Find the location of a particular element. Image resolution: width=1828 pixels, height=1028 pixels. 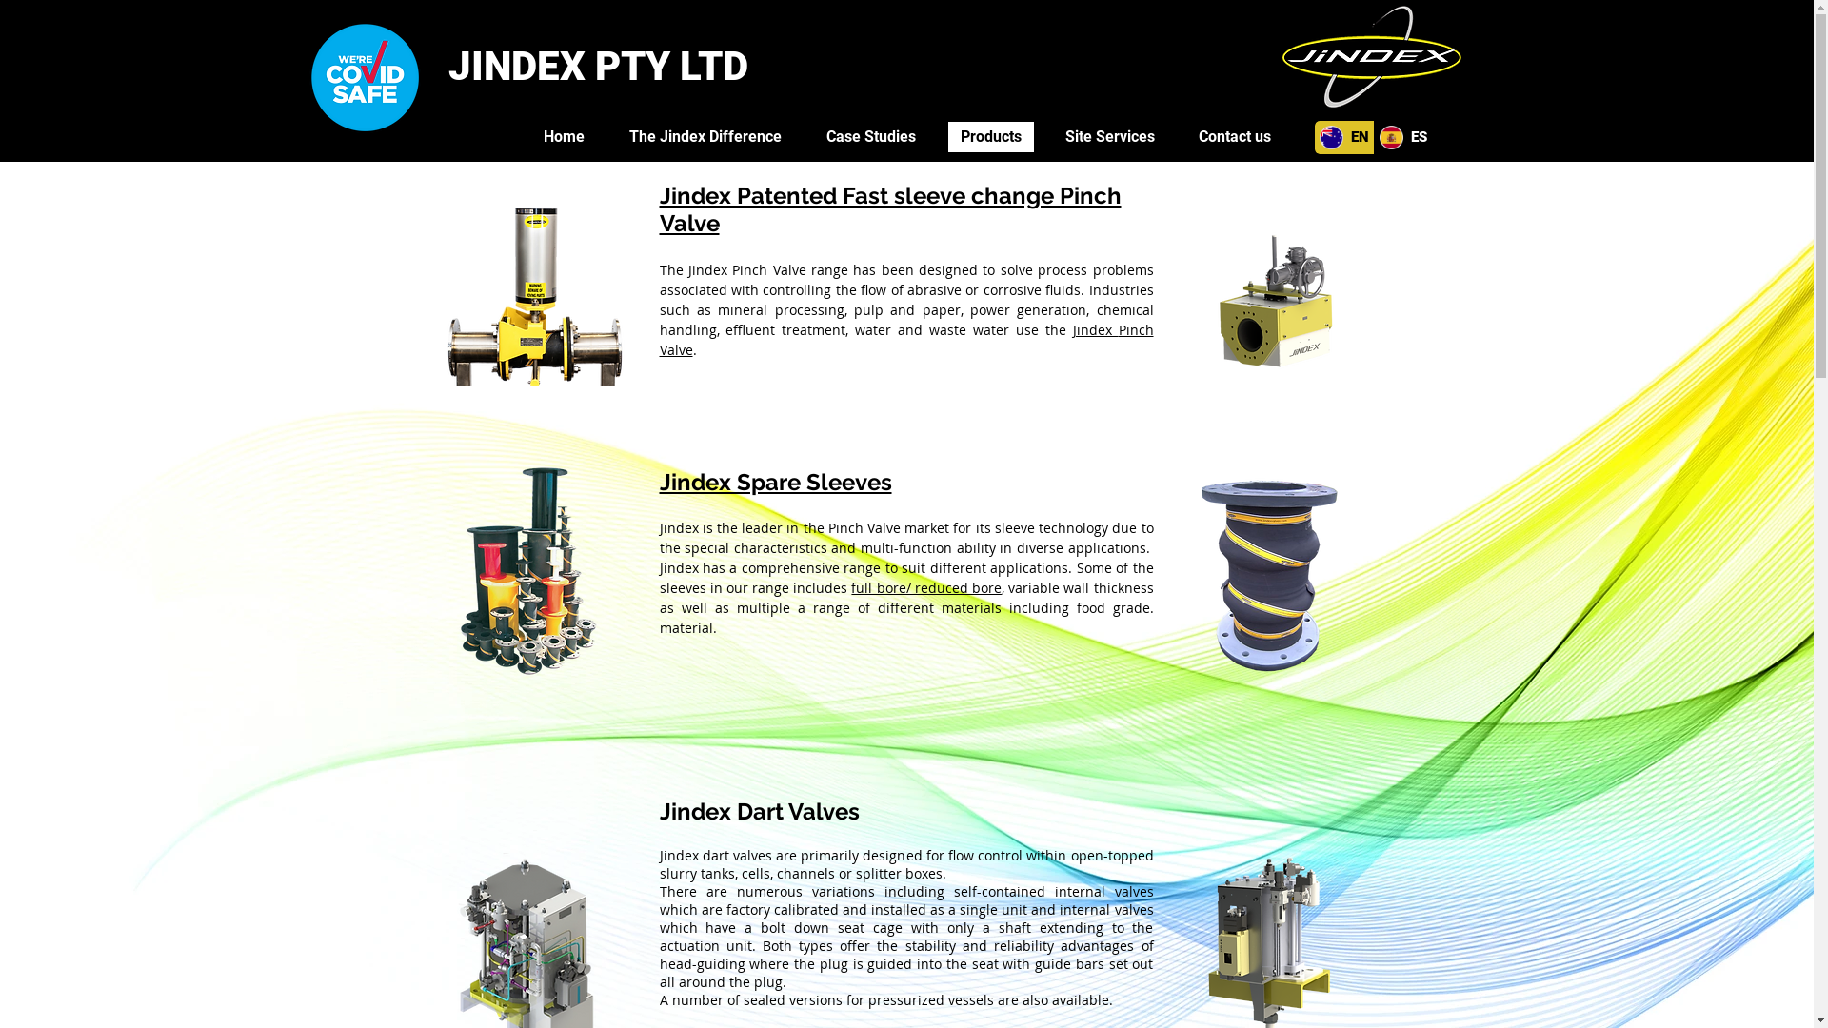

Jindex Patented Fast sleeve change Pinch Valve is located at coordinates (889, 209).